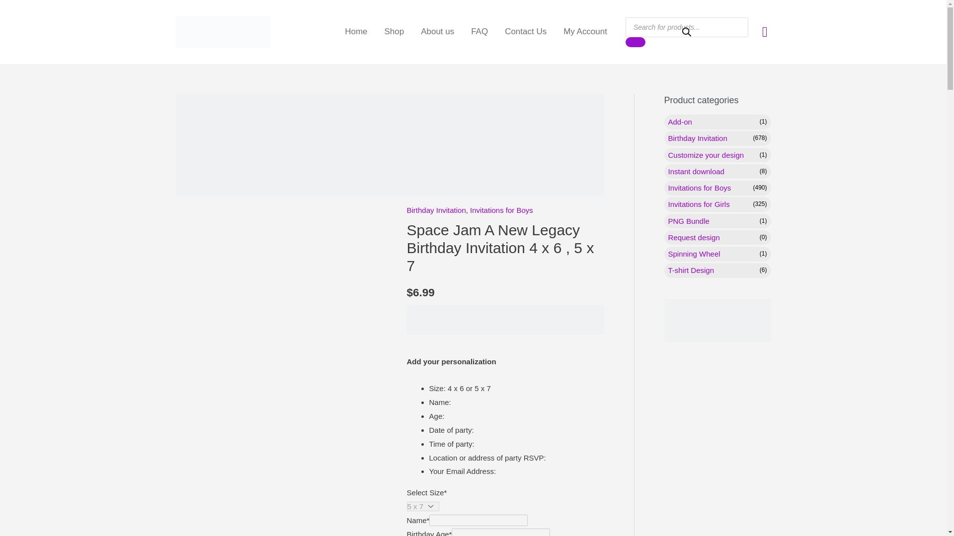 Image resolution: width=954 pixels, height=536 pixels. Describe the element at coordinates (526, 31) in the screenshot. I see `Contact Us` at that location.